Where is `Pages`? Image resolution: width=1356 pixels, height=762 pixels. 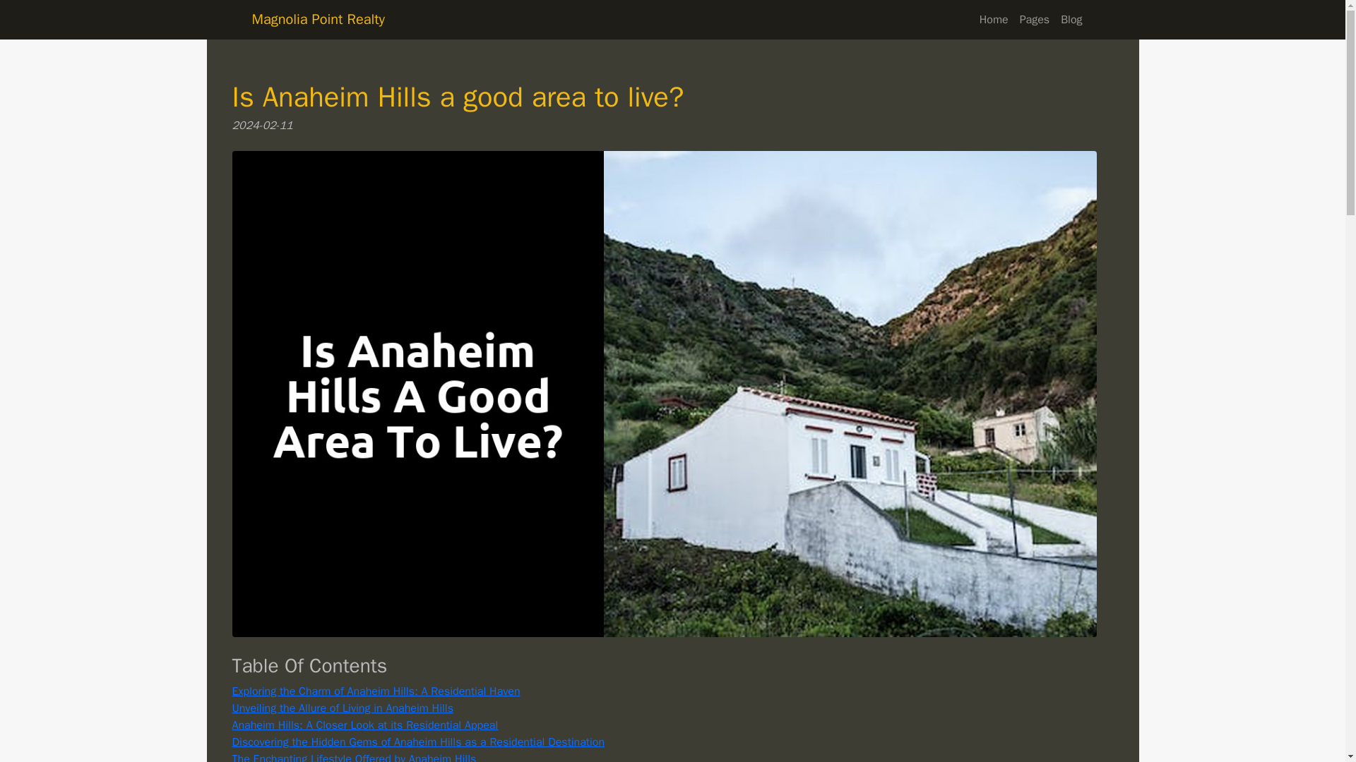 Pages is located at coordinates (1035, 19).